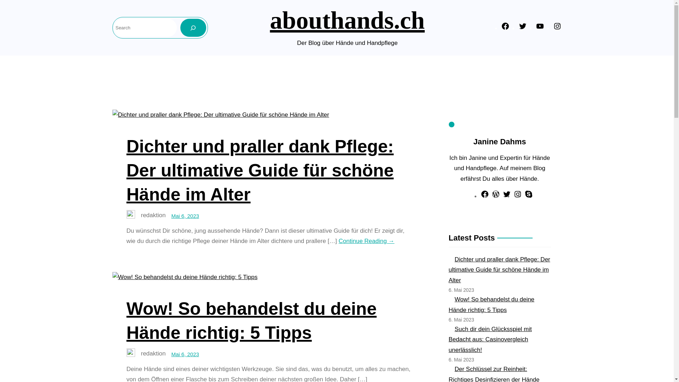 Image resolution: width=679 pixels, height=382 pixels. I want to click on Facebook, so click(485, 197).